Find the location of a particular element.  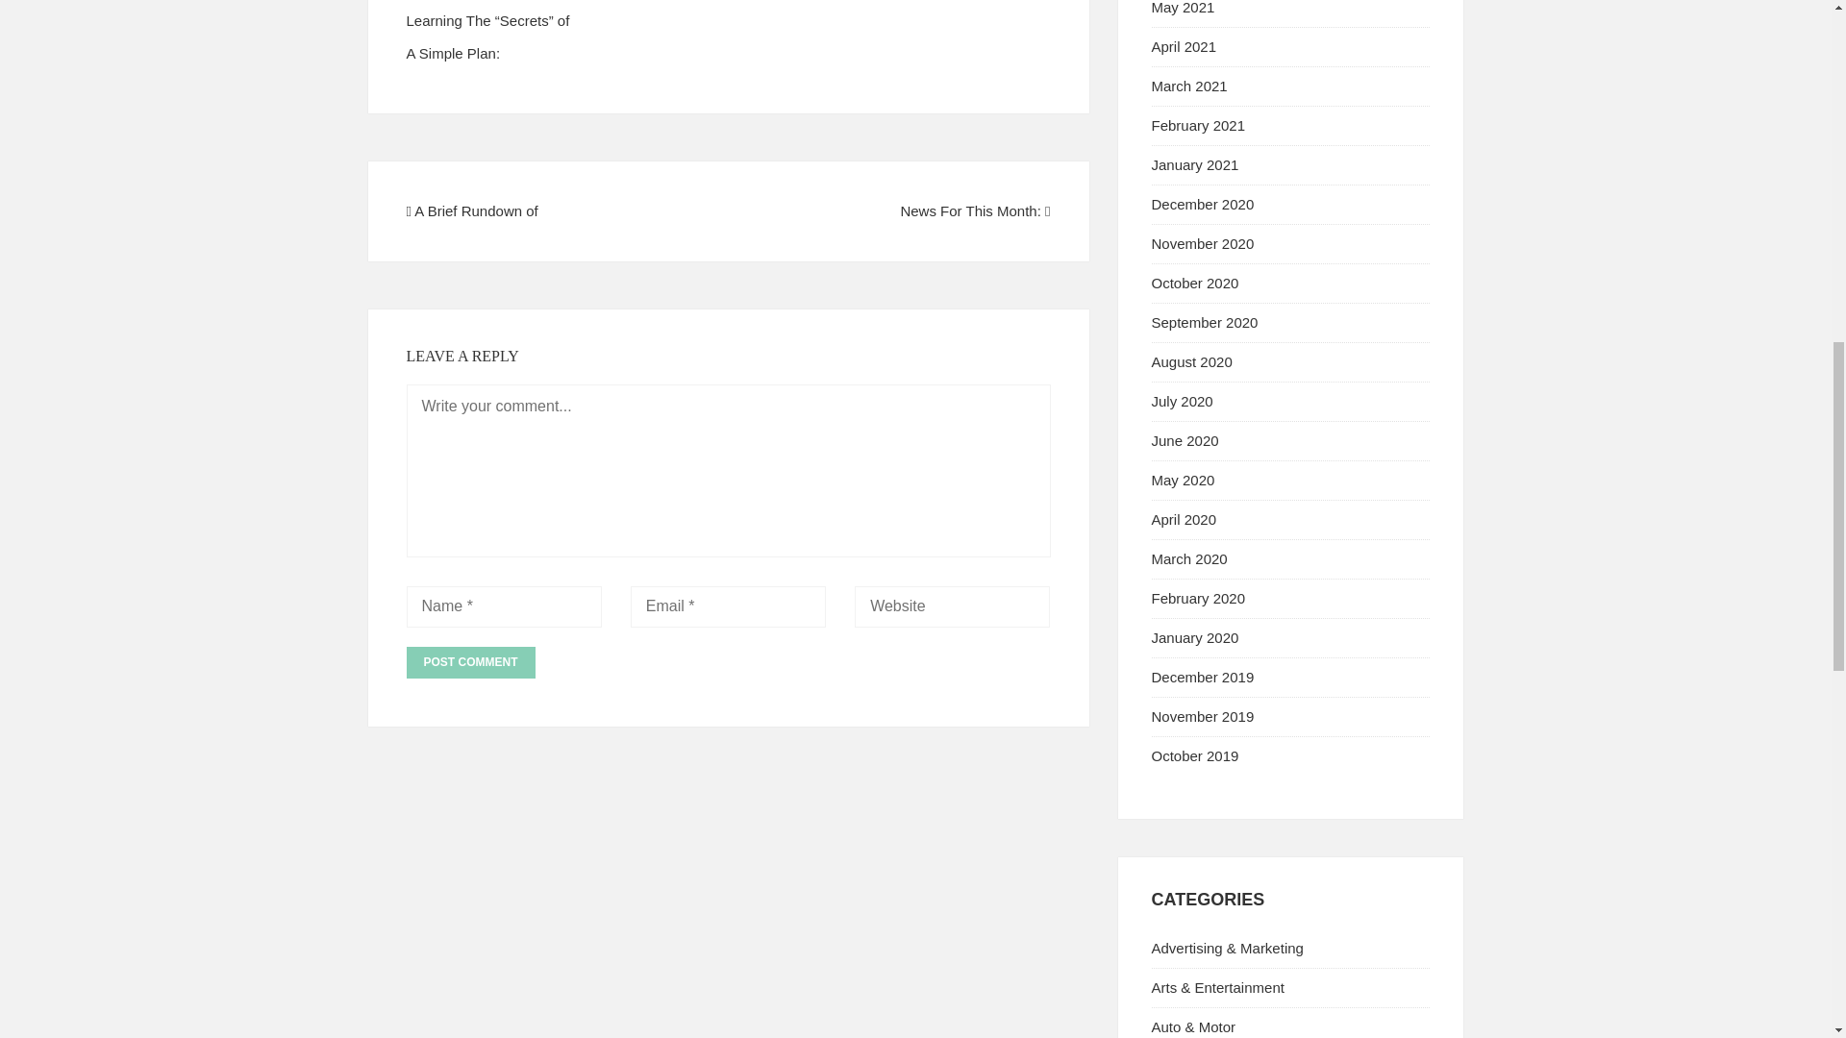

April 2020 is located at coordinates (1185, 519).